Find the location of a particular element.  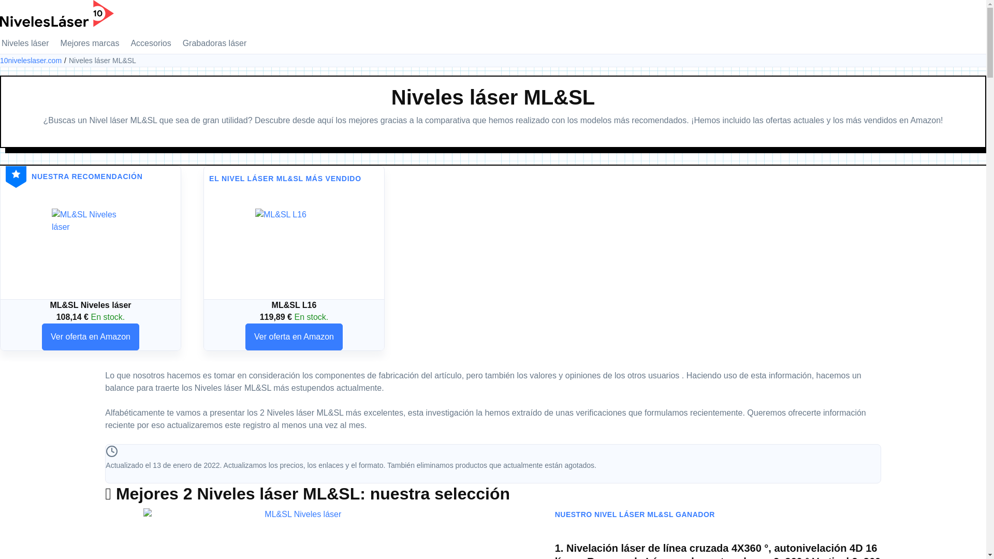

Accesorios is located at coordinates (151, 43).